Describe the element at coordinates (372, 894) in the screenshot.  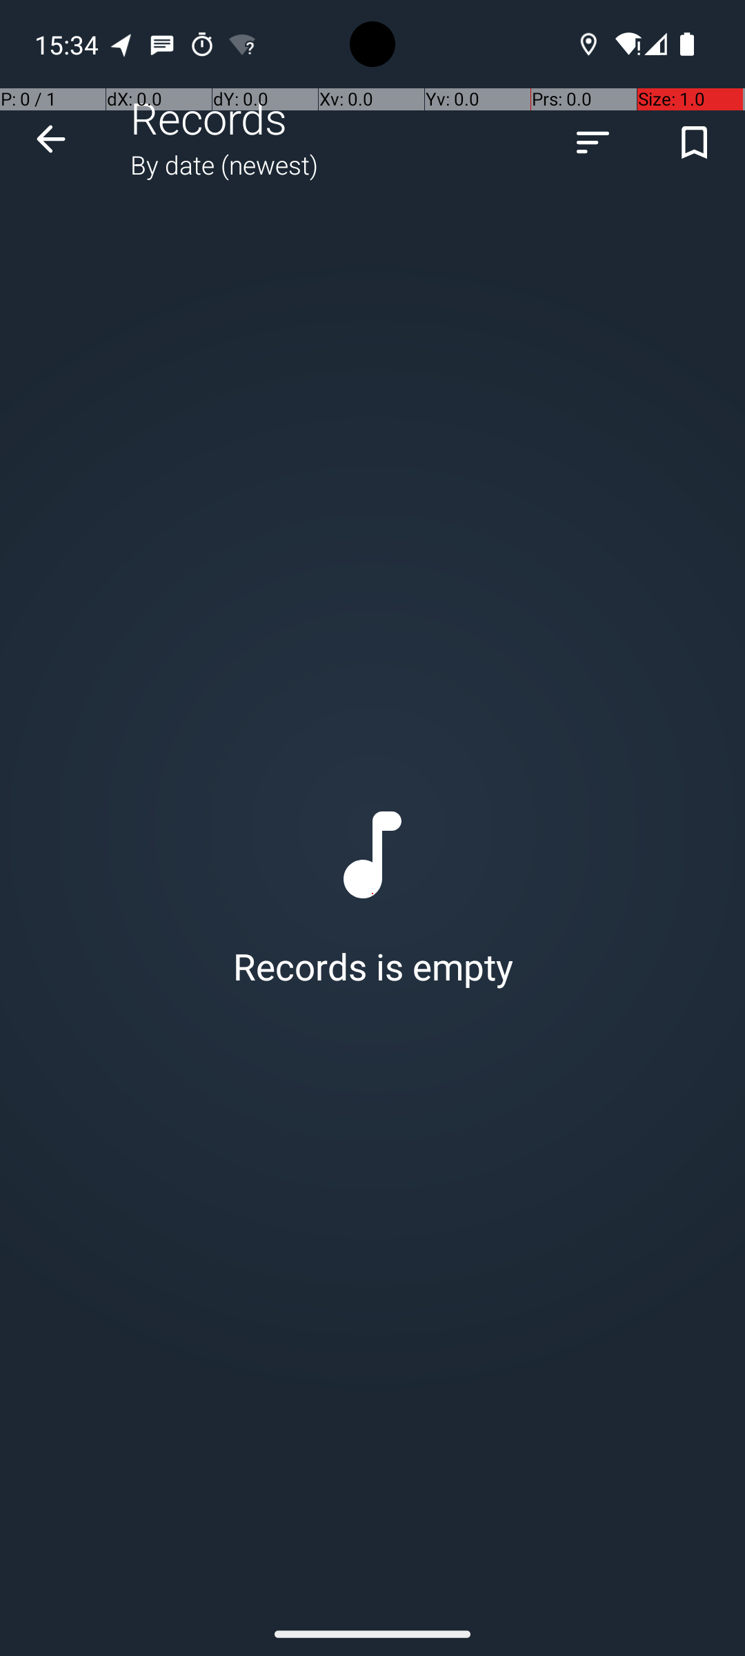
I see `Records is empty` at that location.